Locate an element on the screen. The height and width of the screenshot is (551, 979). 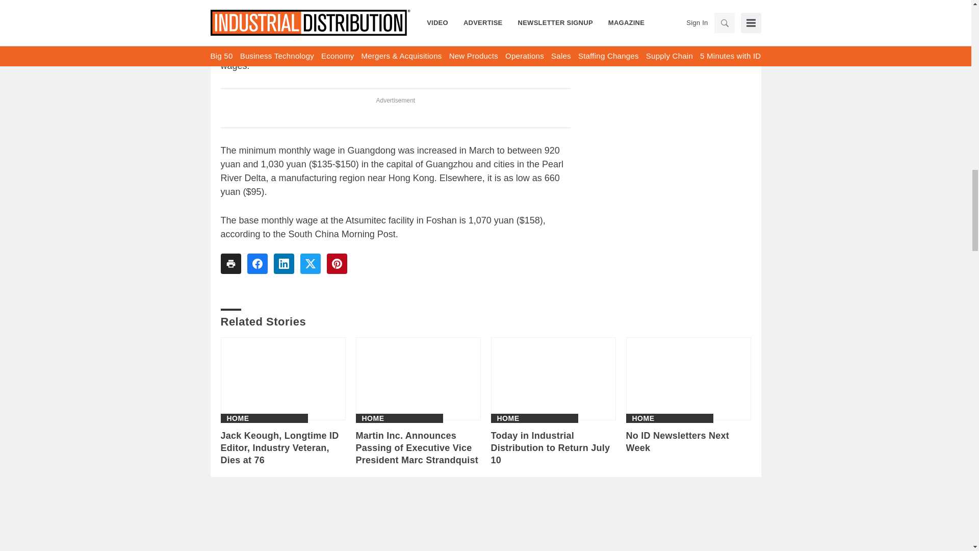
Share To print is located at coordinates (230, 263).